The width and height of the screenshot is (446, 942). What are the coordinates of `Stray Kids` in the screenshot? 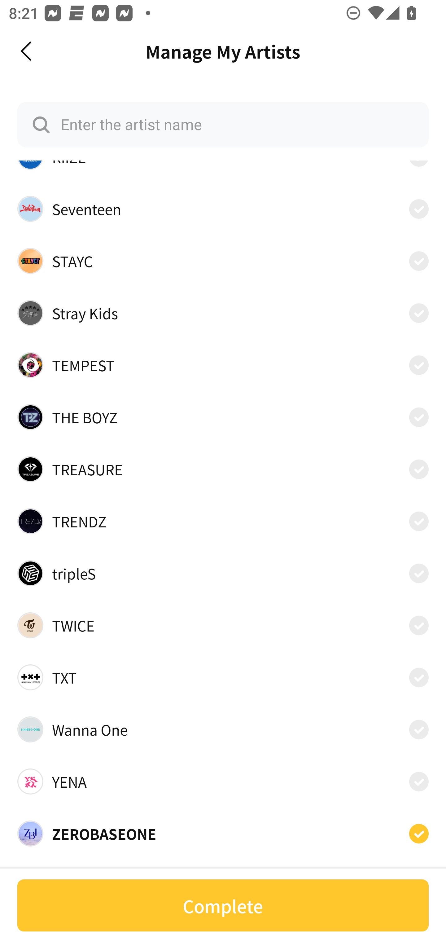 It's located at (223, 312).